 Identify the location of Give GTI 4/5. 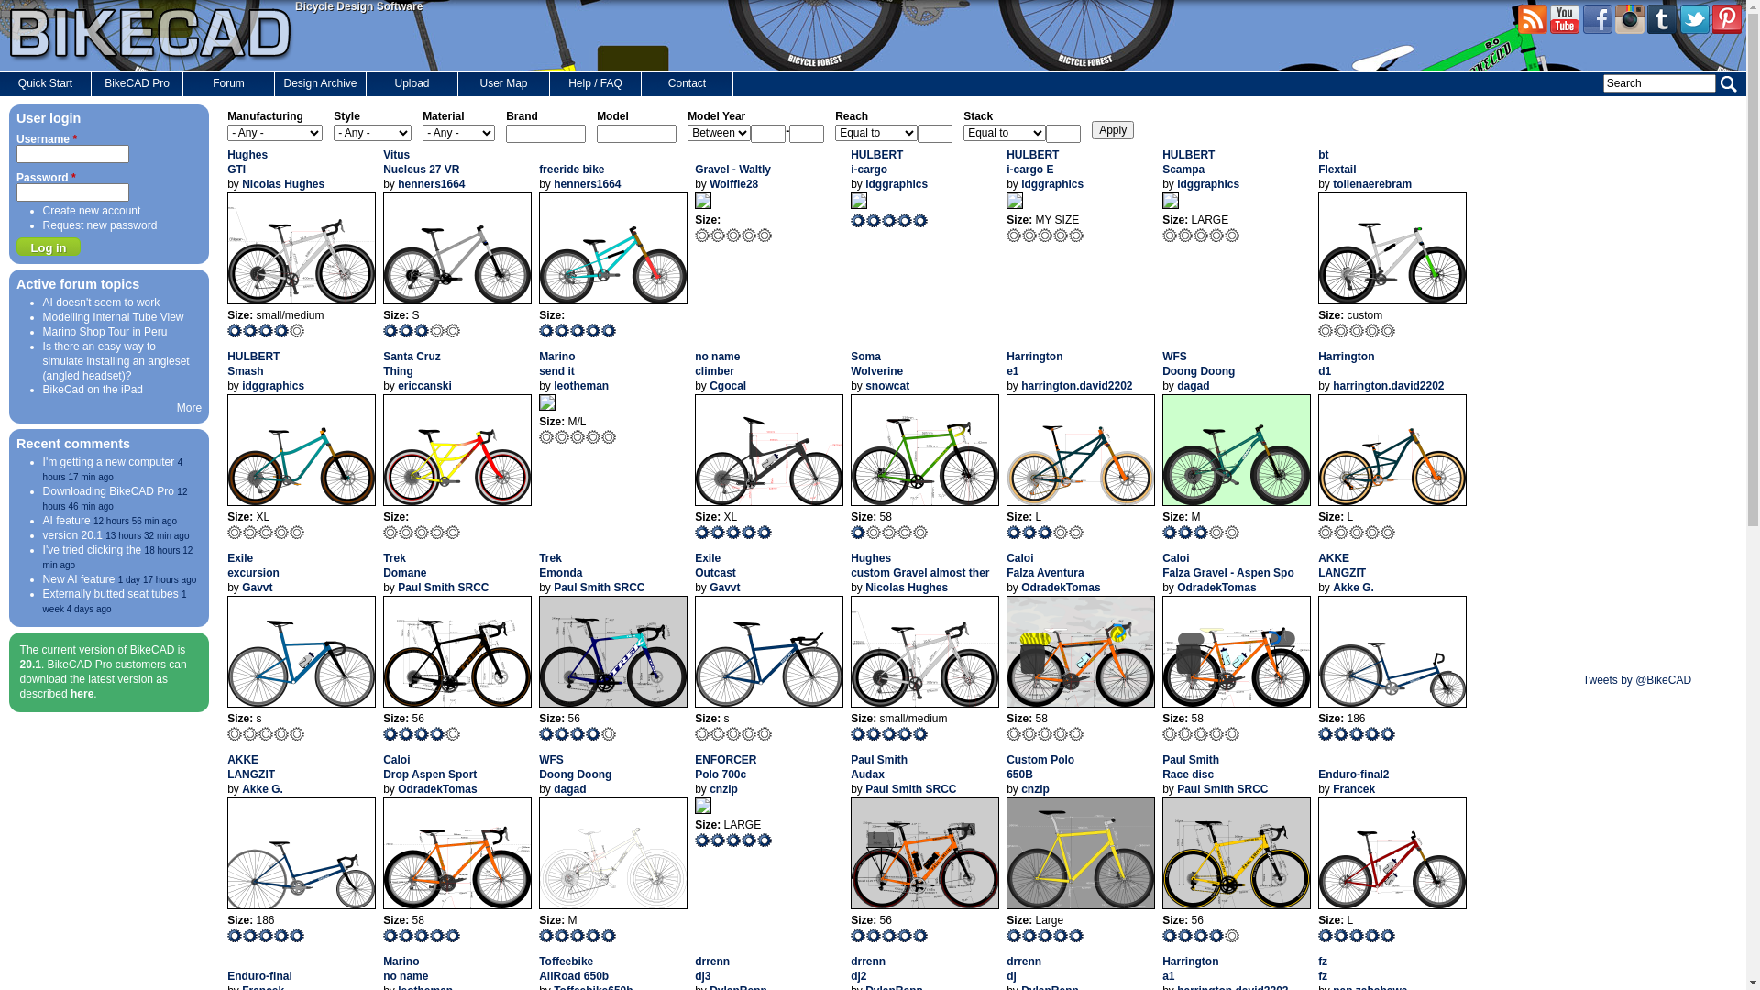
(282, 330).